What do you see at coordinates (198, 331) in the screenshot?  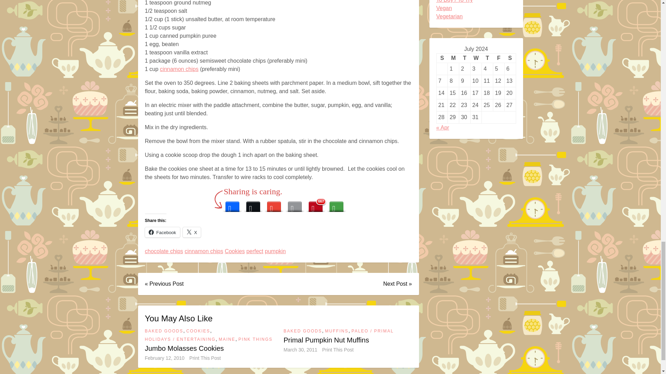 I see `COOKIES` at bounding box center [198, 331].